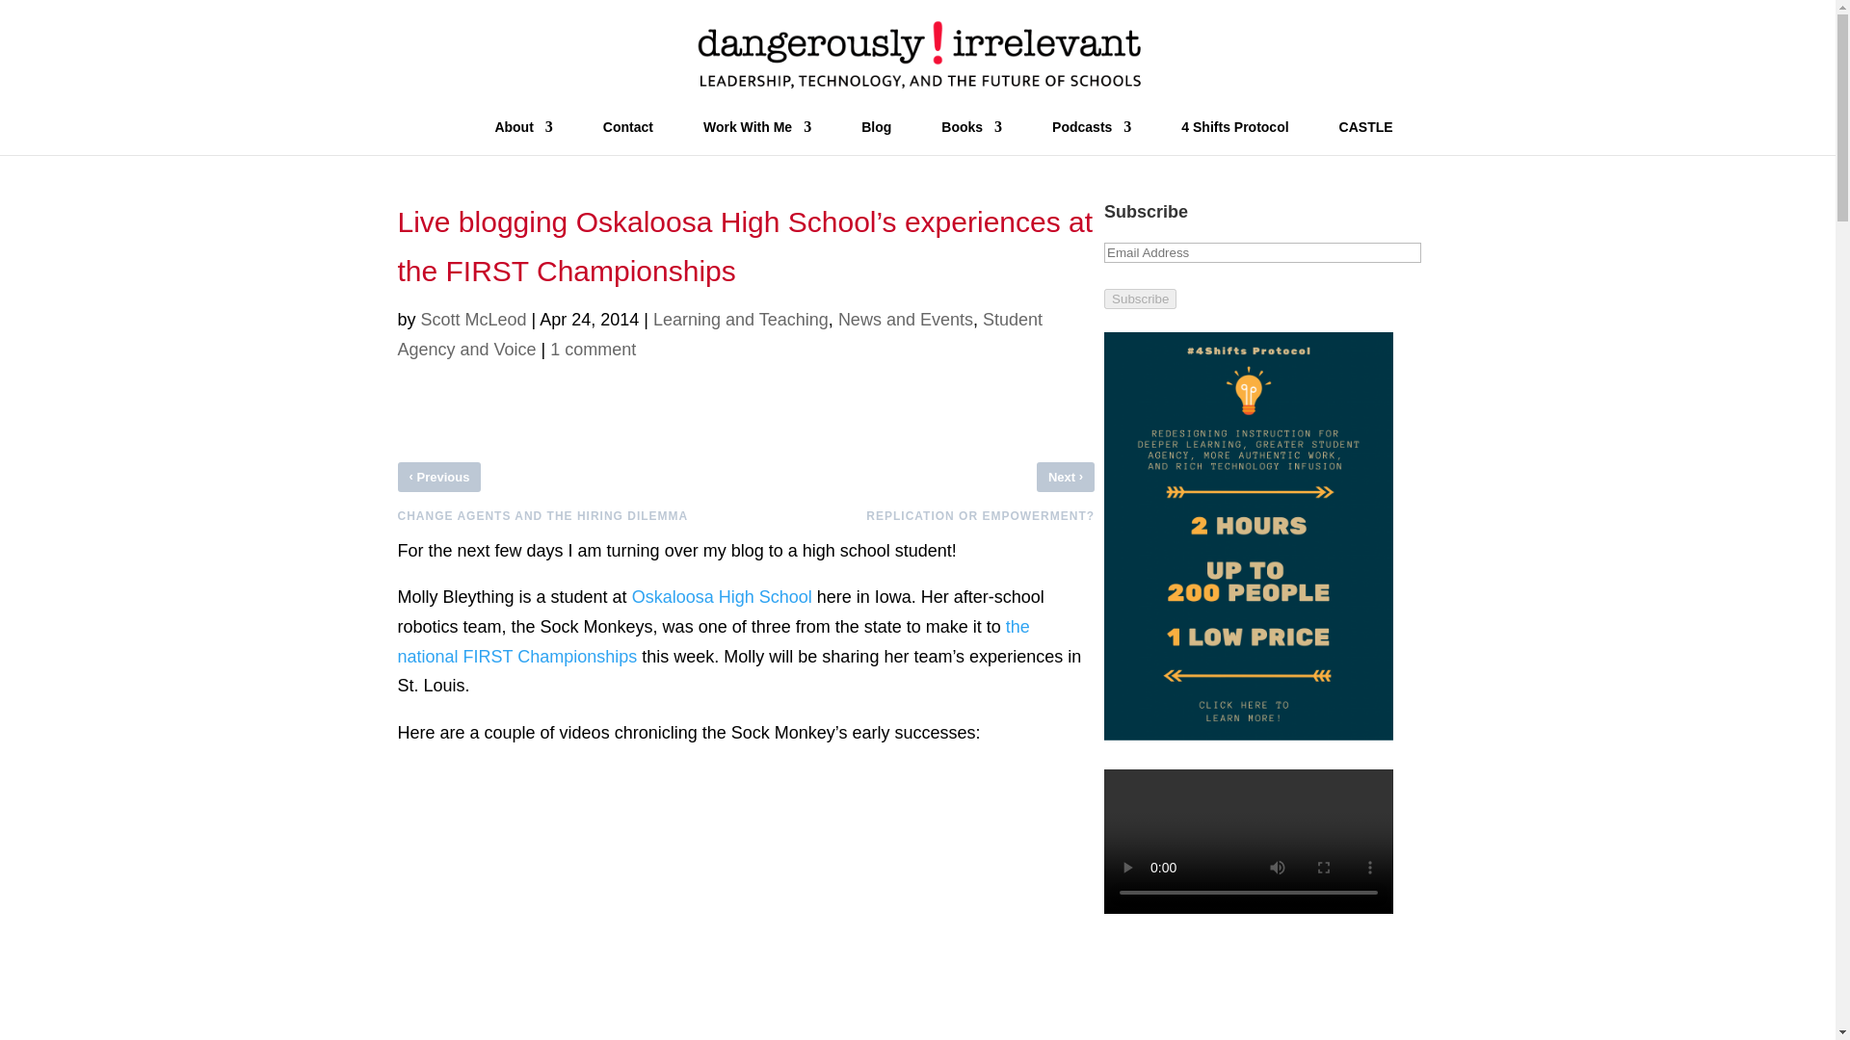  Describe the element at coordinates (474, 320) in the screenshot. I see `Scott McLeod` at that location.